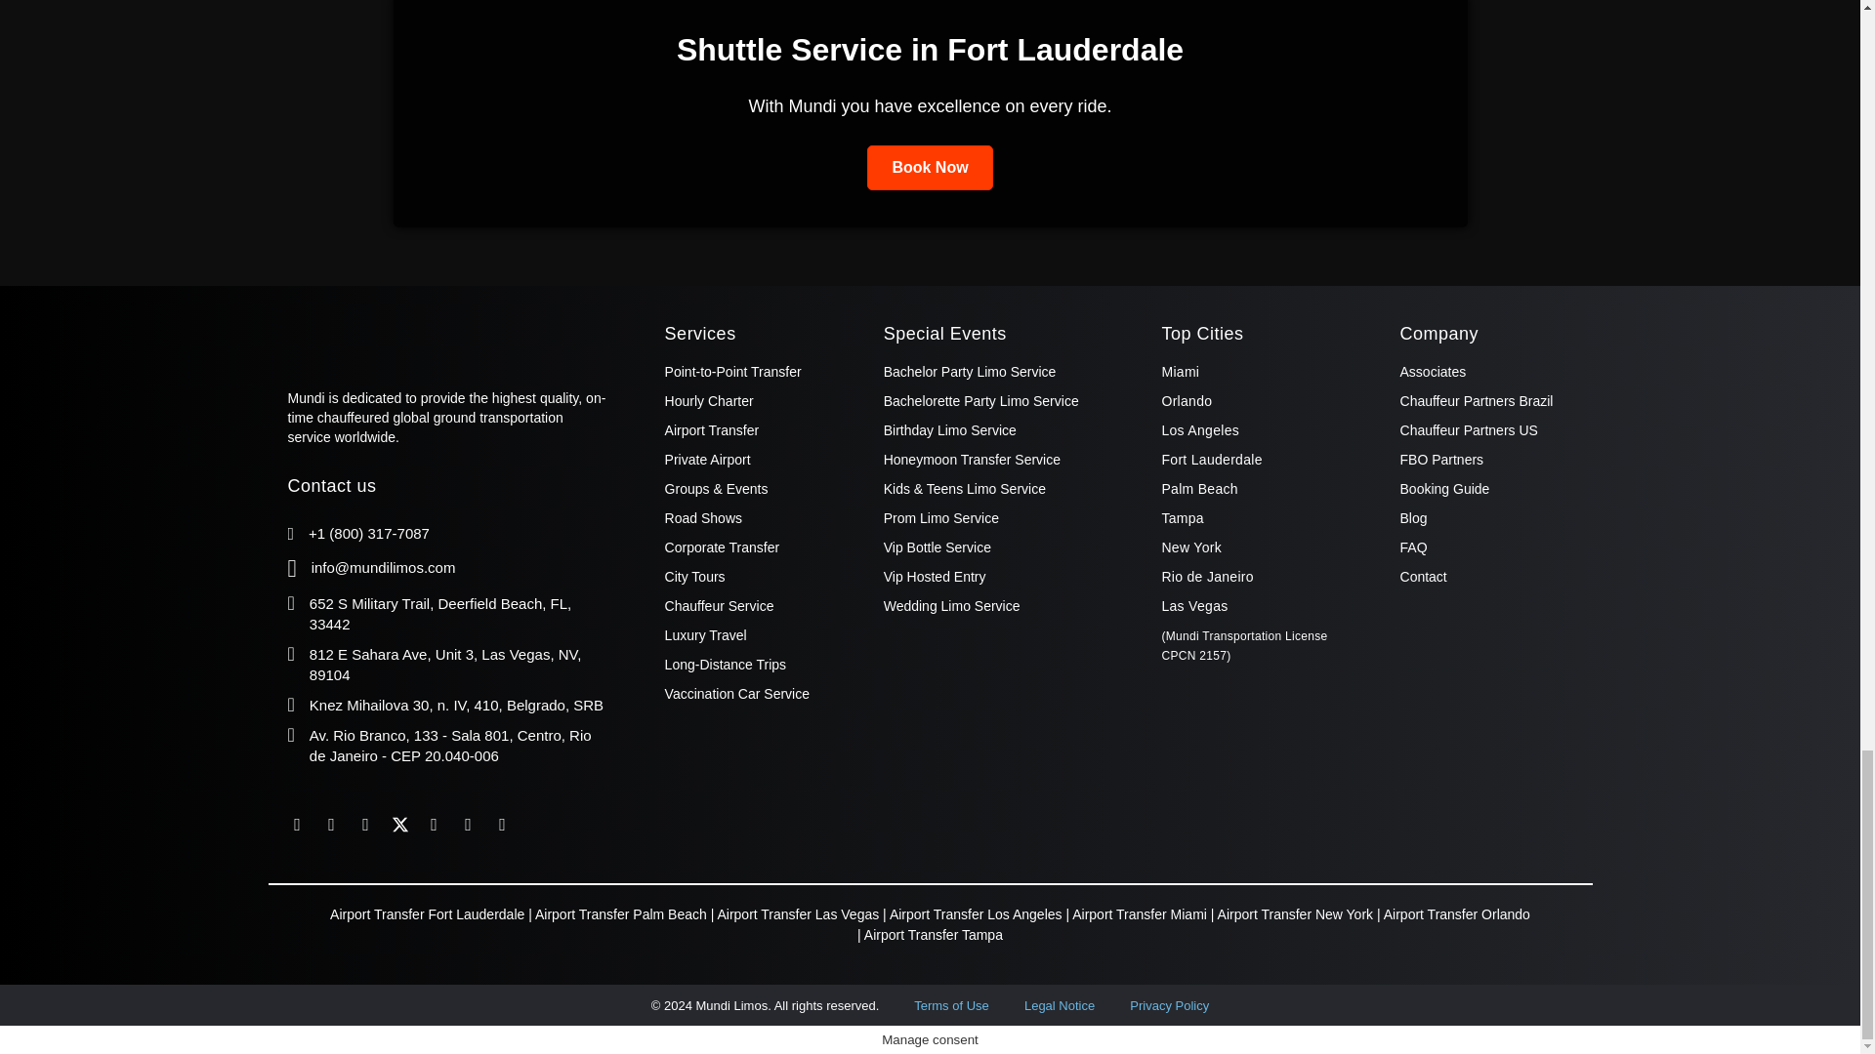 This screenshot has width=1875, height=1054. What do you see at coordinates (445, 664) in the screenshot?
I see `812 E Sahara Ave, Unit 3, Las Vegas, NV, 89104` at bounding box center [445, 664].